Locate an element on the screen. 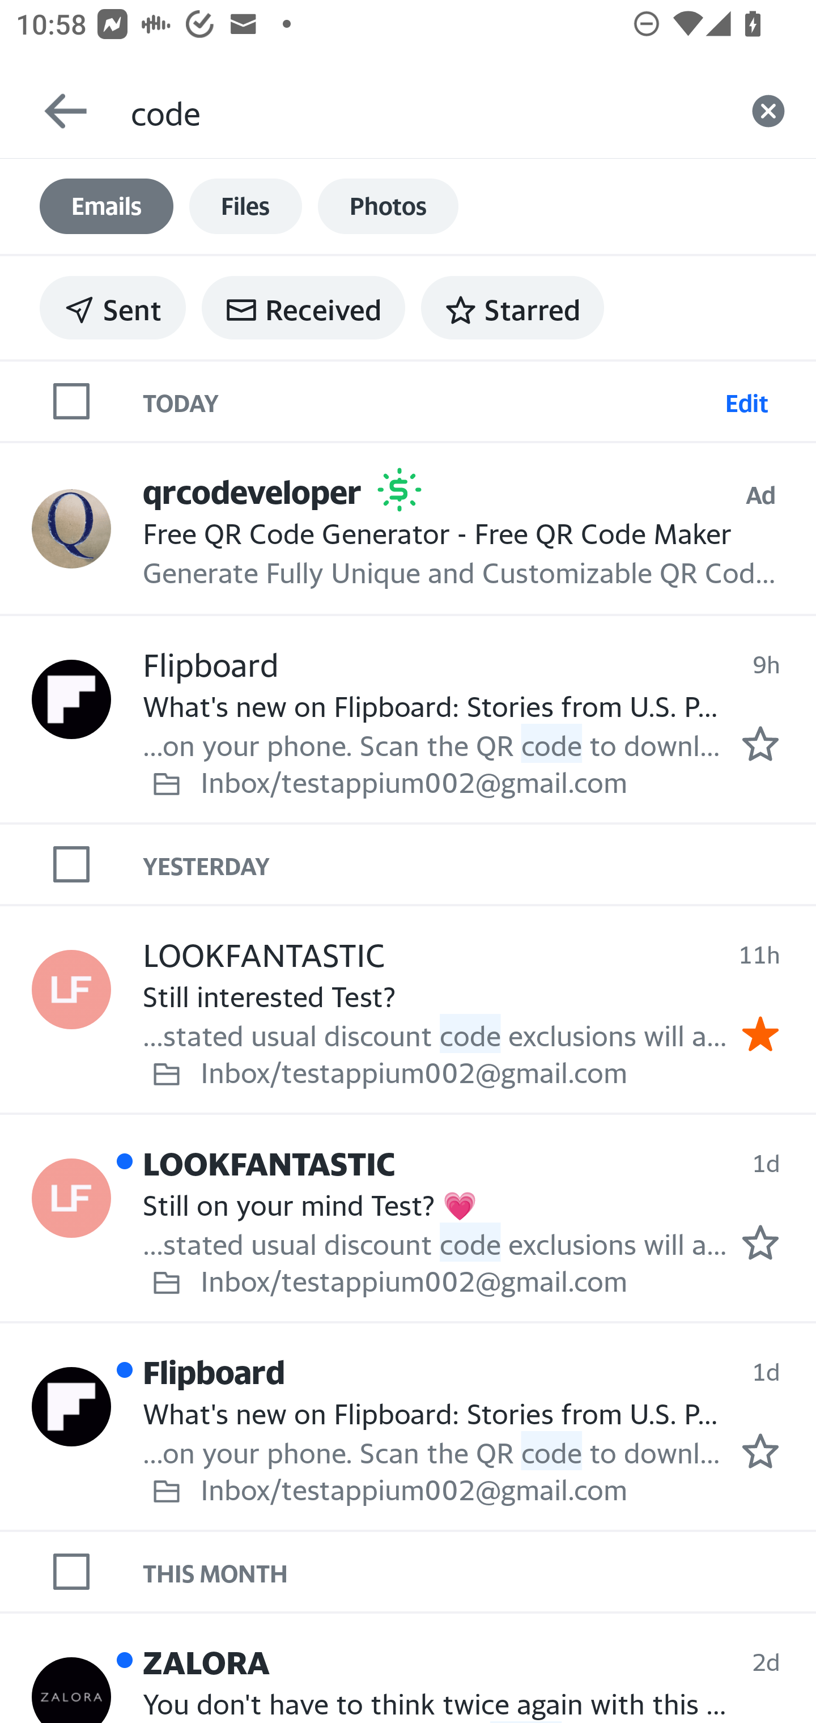  Profile
Flipboard is located at coordinates (71, 699).